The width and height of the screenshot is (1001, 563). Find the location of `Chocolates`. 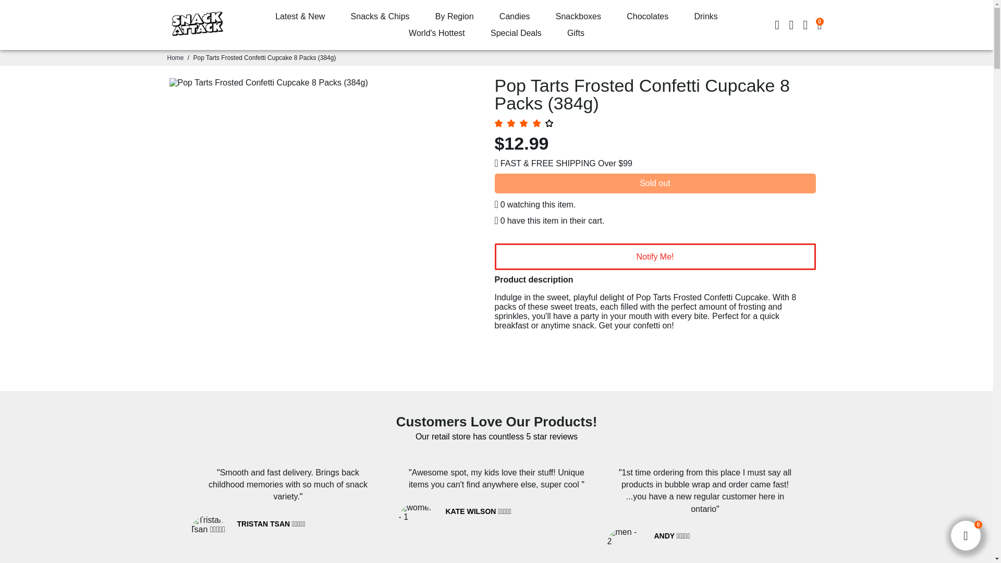

Chocolates is located at coordinates (648, 17).